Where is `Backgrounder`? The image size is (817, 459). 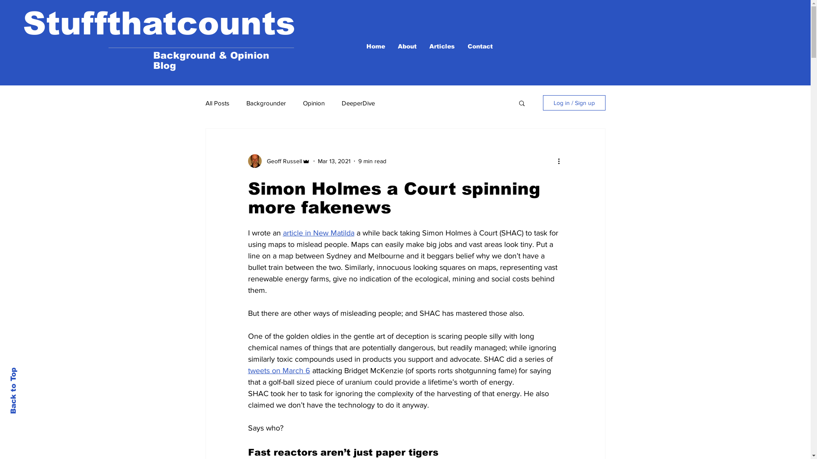
Backgrounder is located at coordinates (266, 103).